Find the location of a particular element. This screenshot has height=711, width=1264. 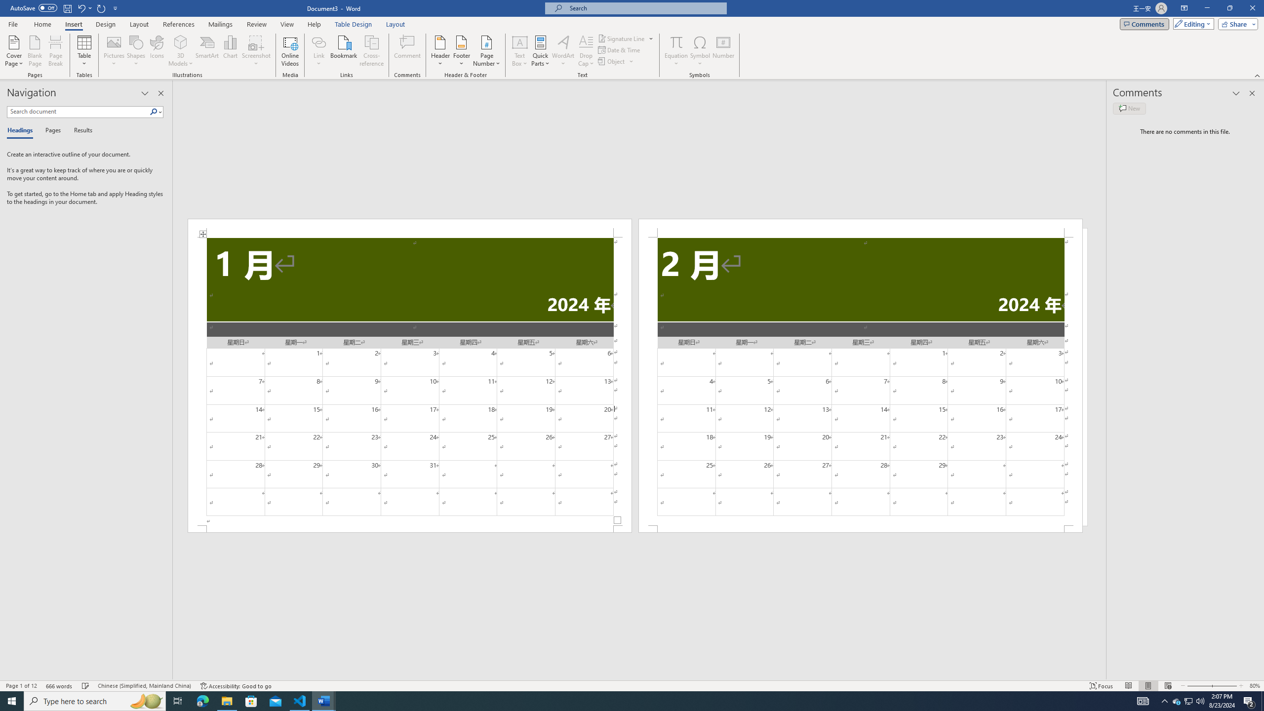

Page 1 content is located at coordinates (409, 382).